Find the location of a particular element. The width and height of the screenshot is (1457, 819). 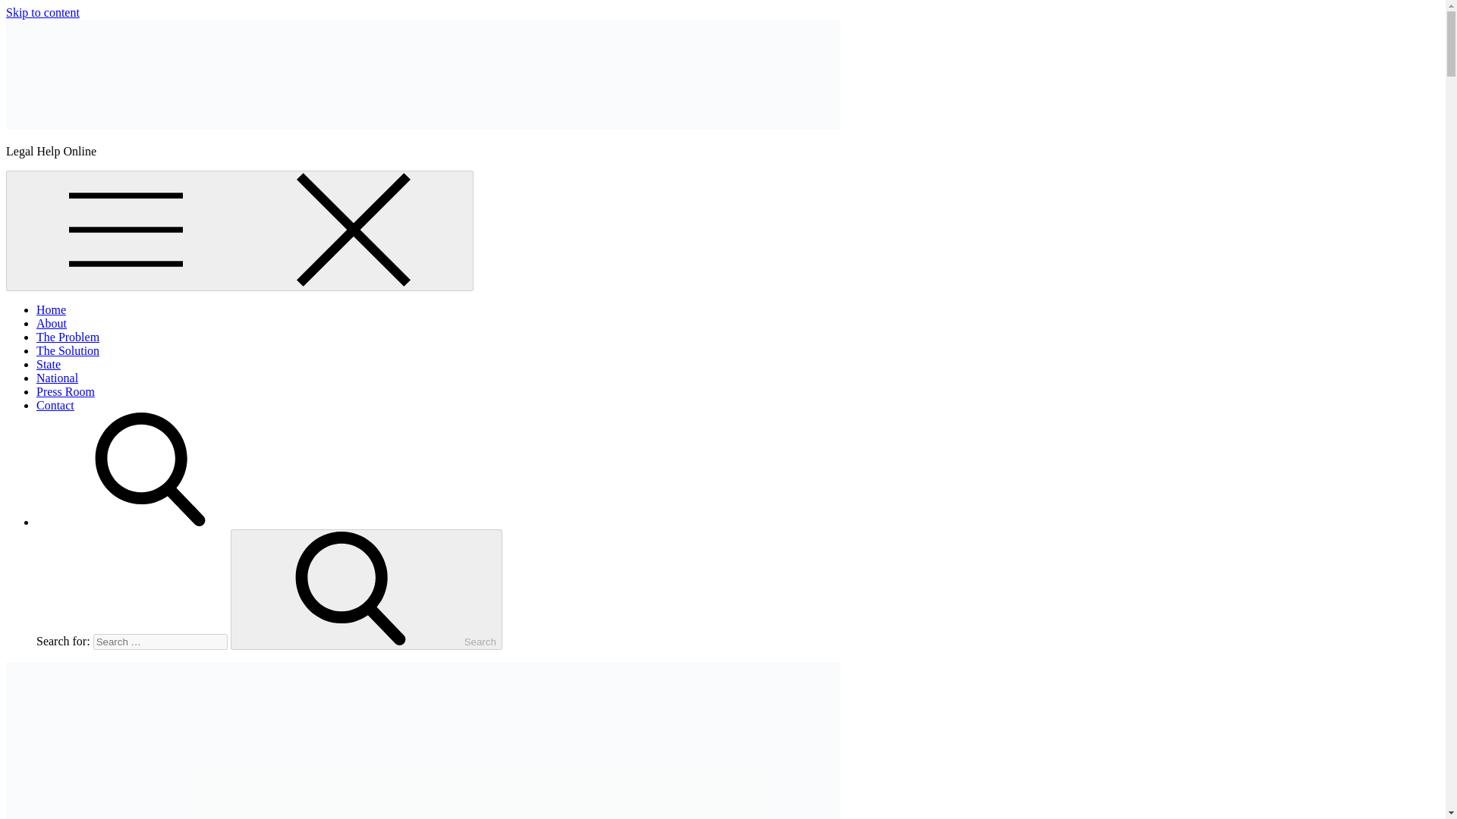

The Solution is located at coordinates (68, 350).